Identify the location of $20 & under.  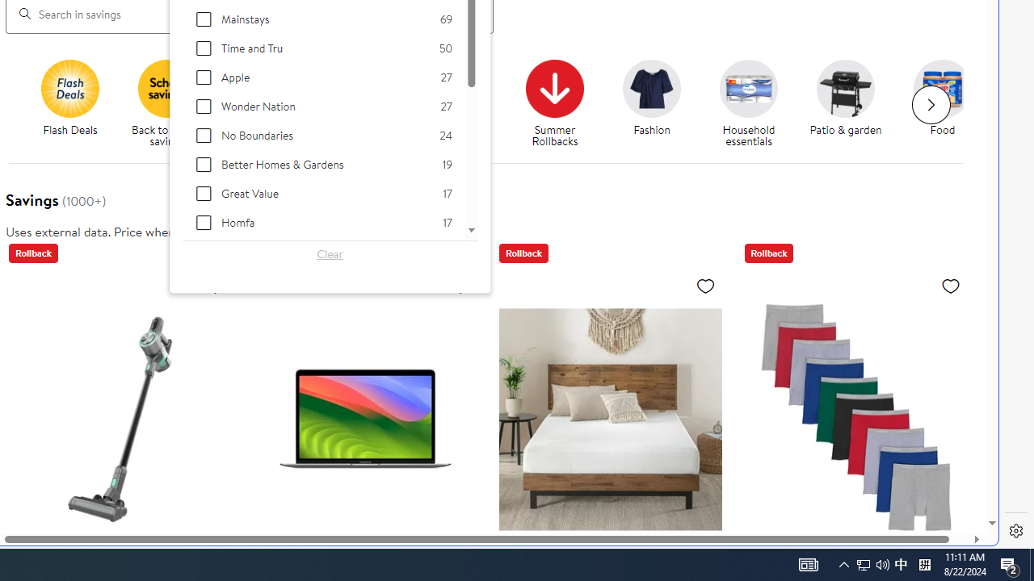
(367, 103).